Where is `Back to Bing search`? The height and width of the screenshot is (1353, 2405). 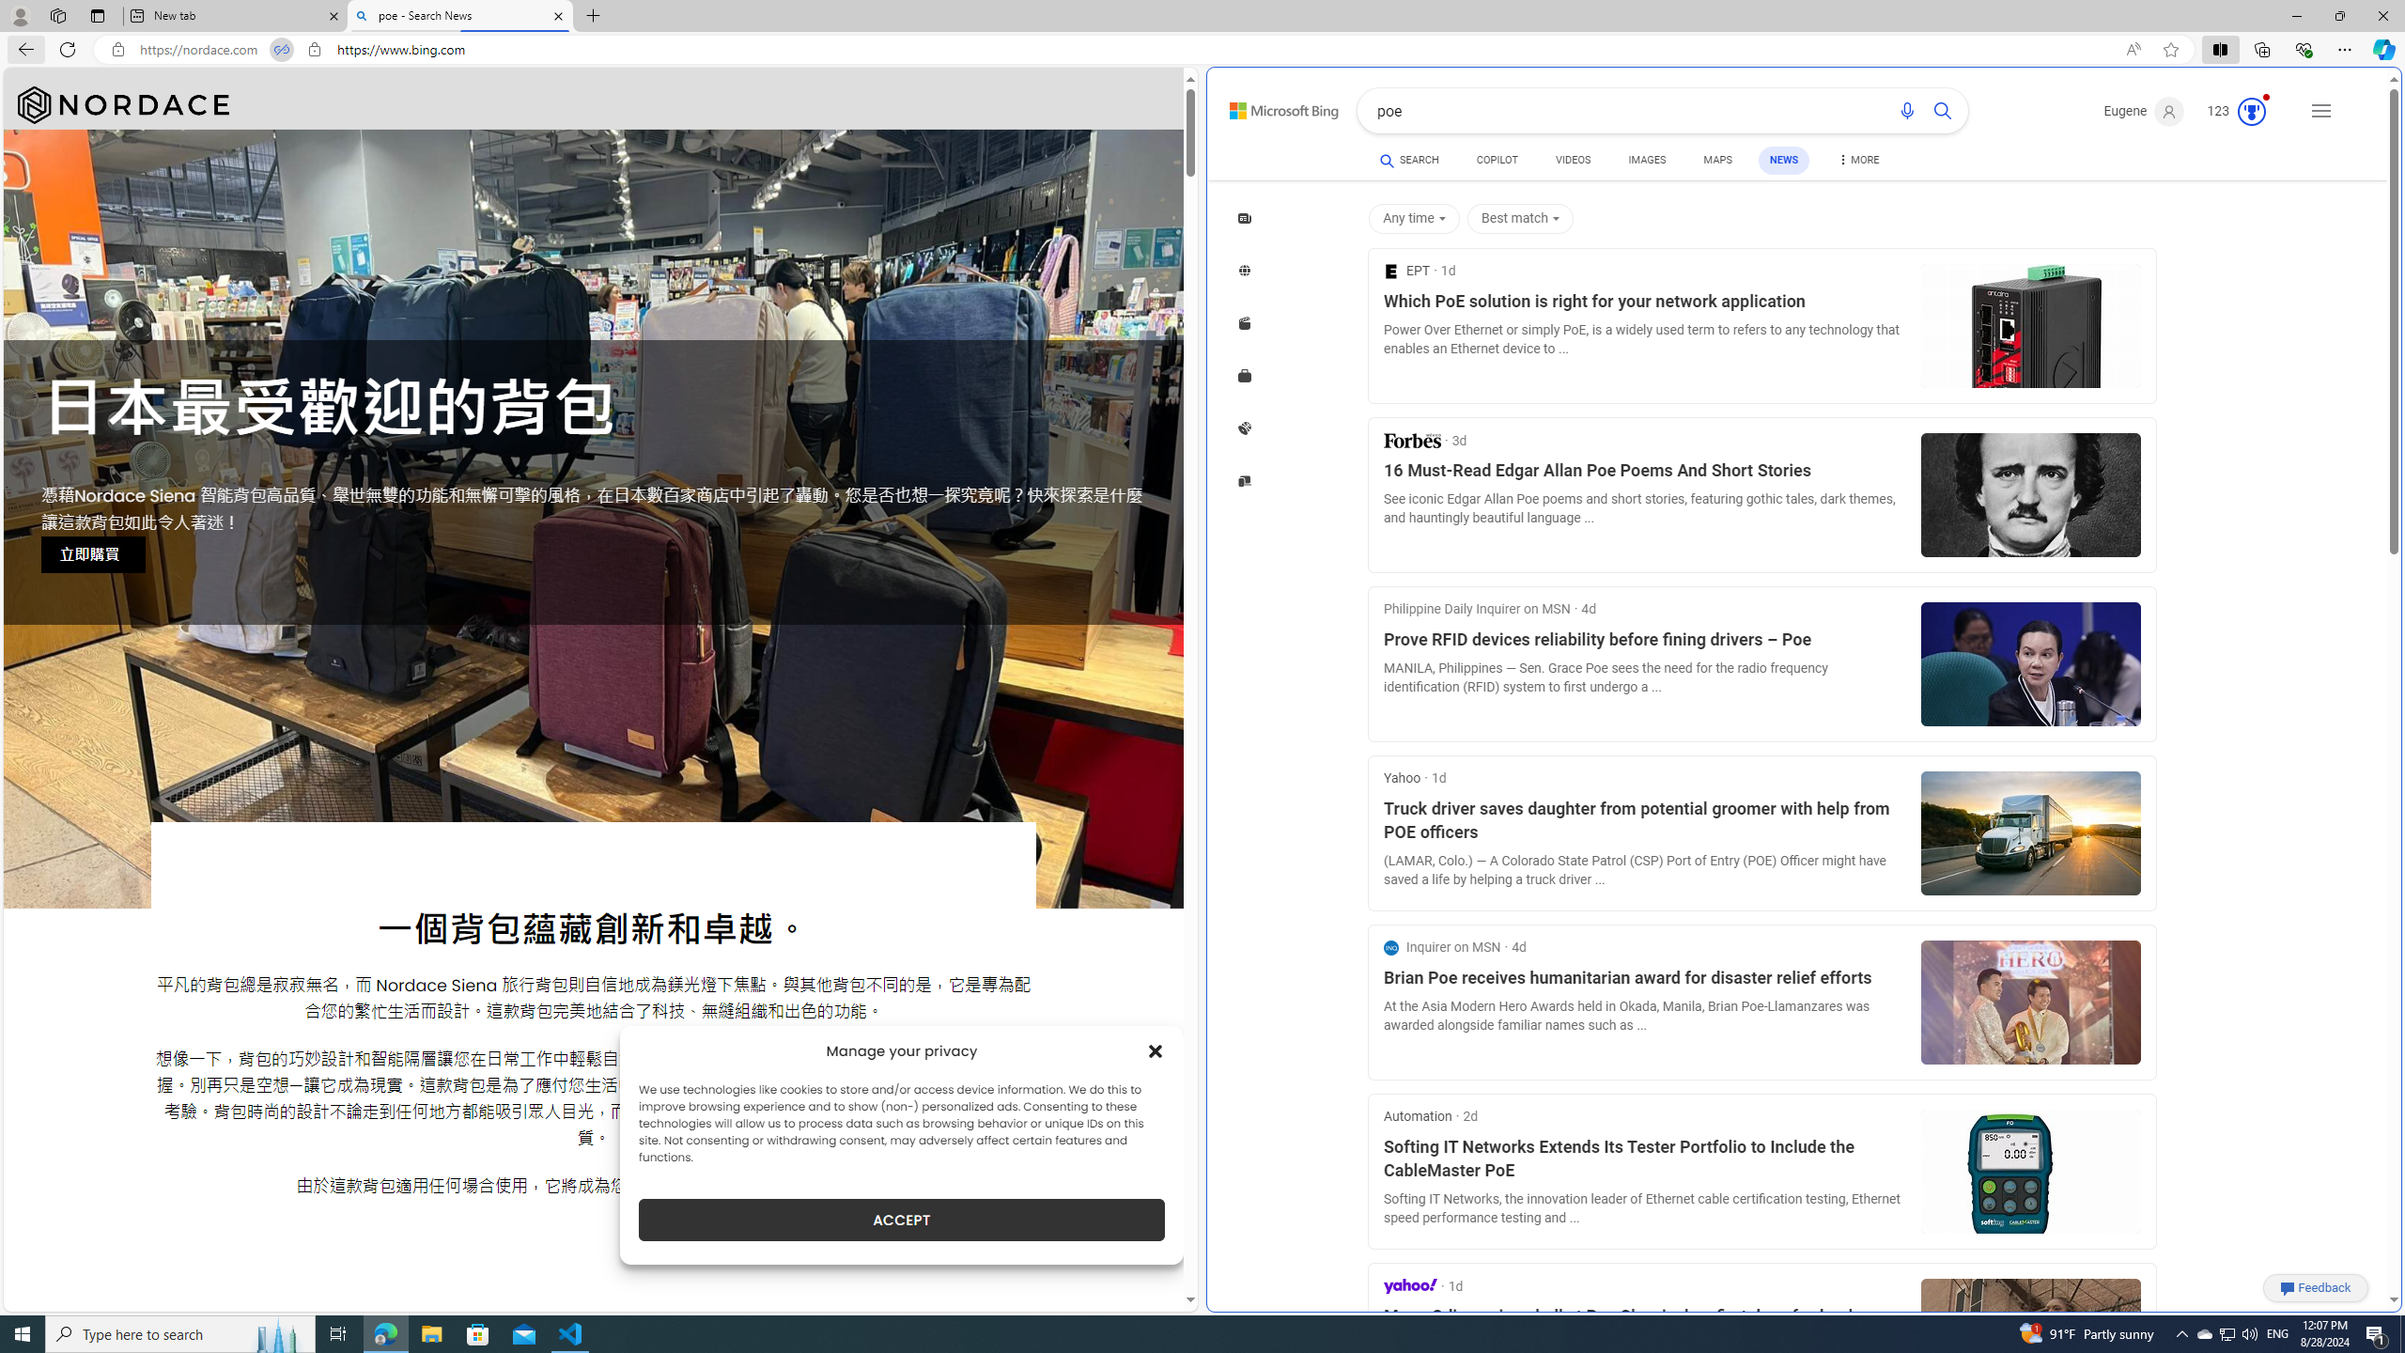 Back to Bing search is located at coordinates (1273, 106).